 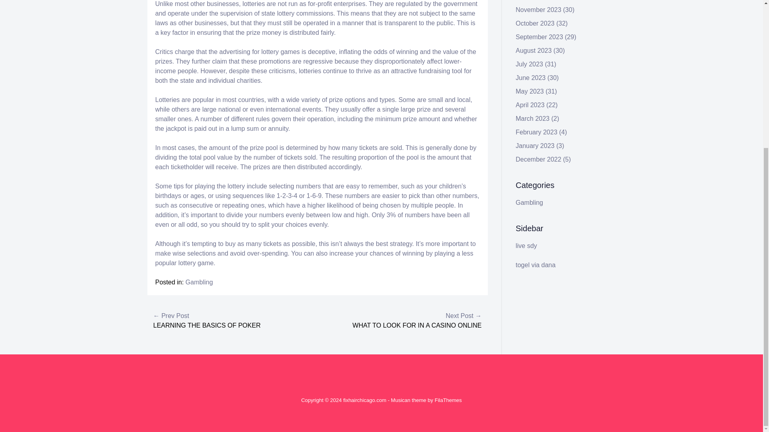 What do you see at coordinates (531, 78) in the screenshot?
I see `June 2023` at bounding box center [531, 78].